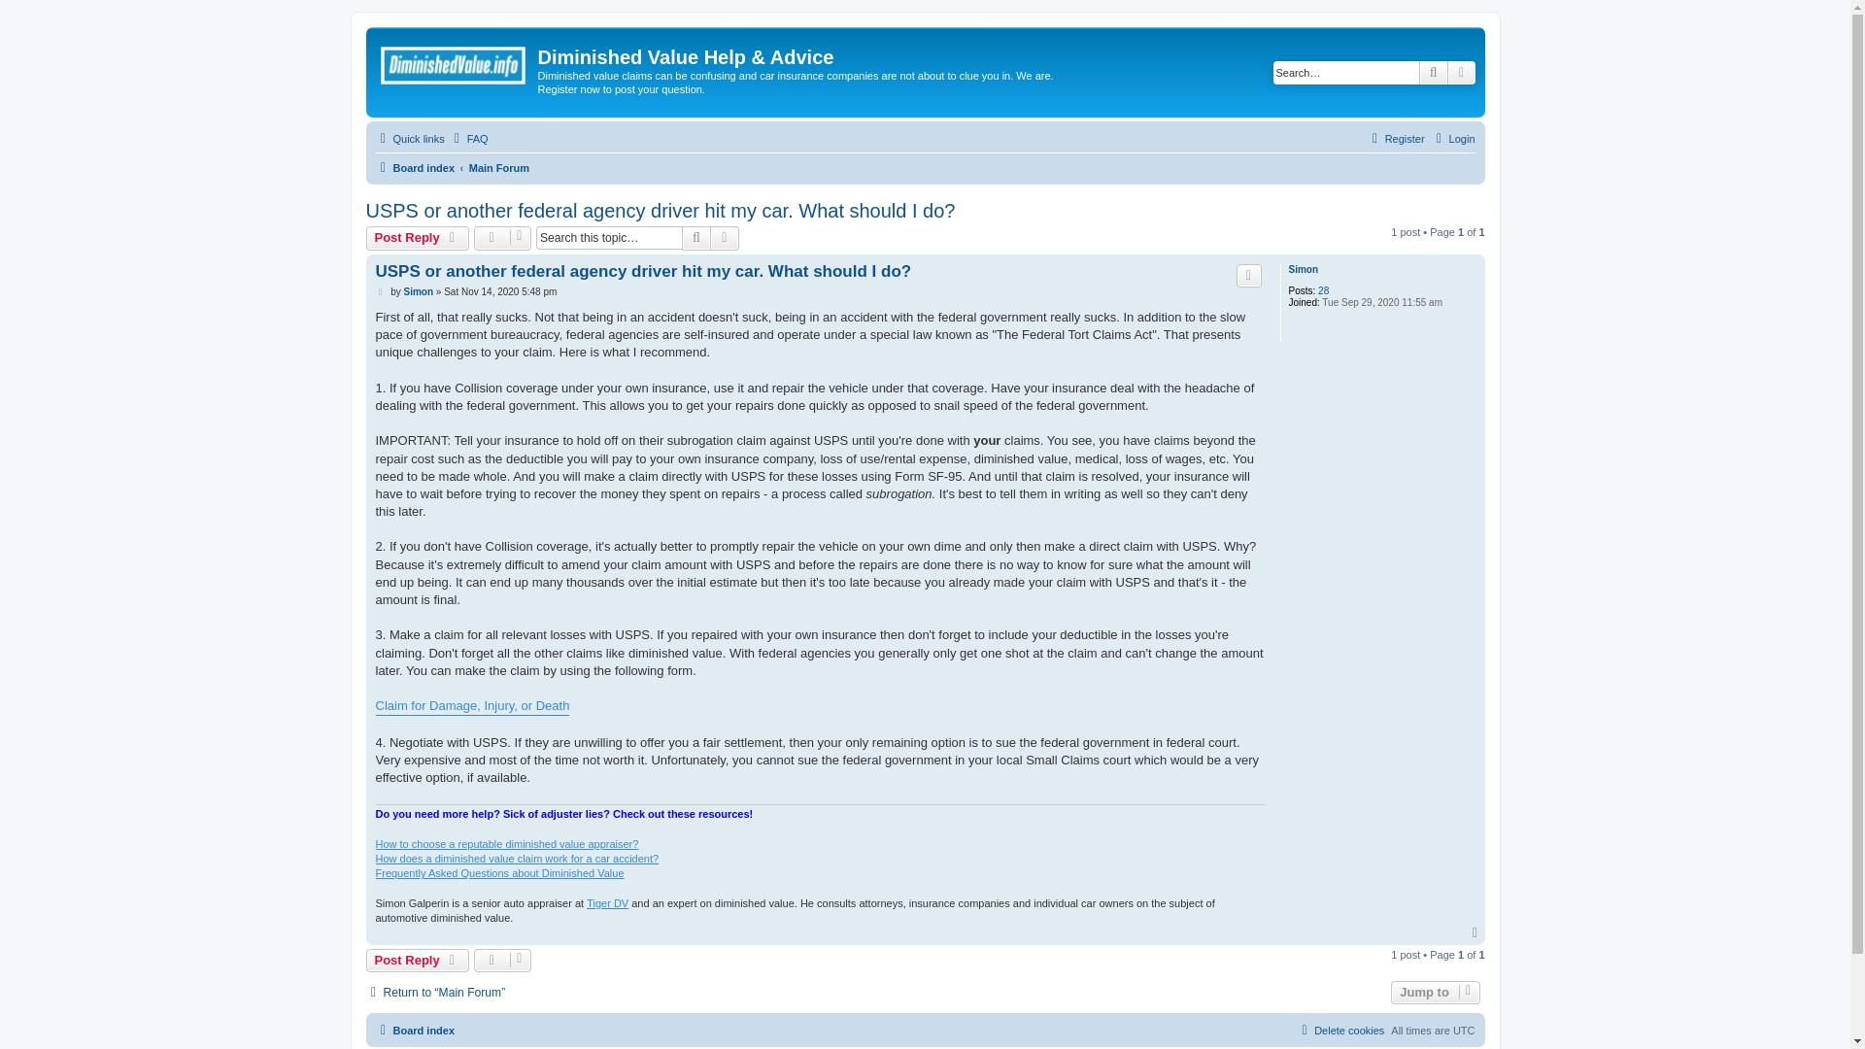 The image size is (1865, 1049). What do you see at coordinates (418, 291) in the screenshot?
I see `Simon` at bounding box center [418, 291].